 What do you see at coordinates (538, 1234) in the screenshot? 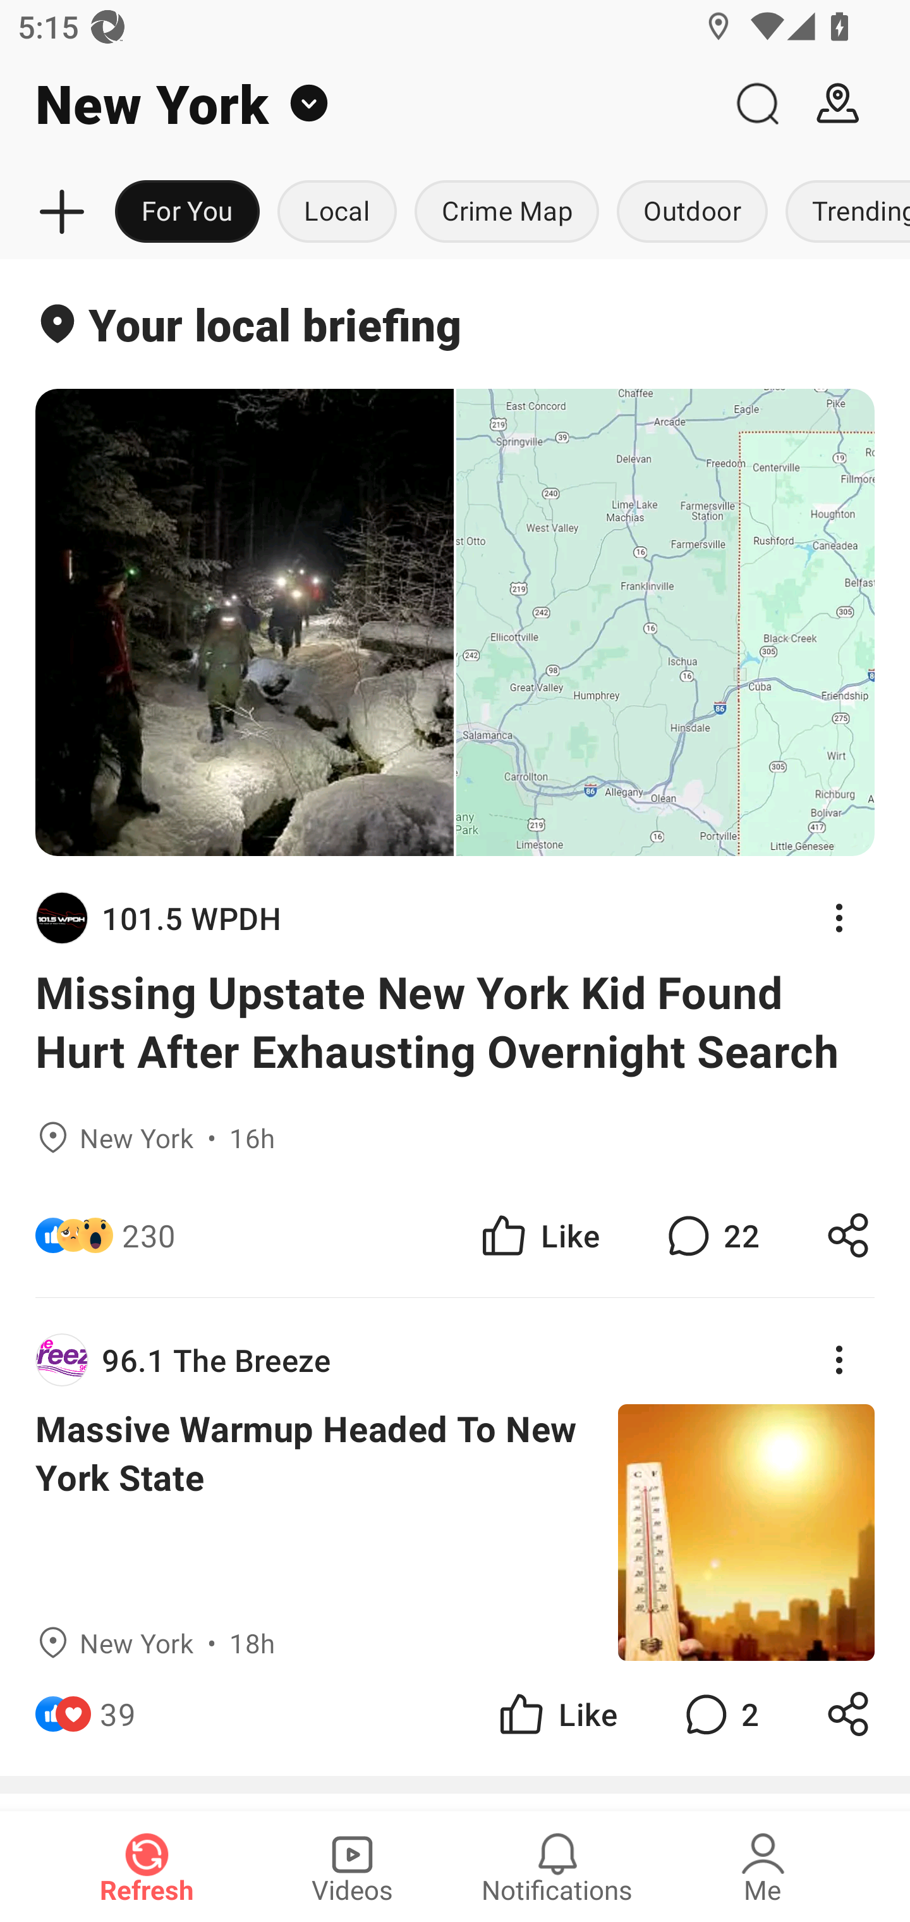
I see `Like` at bounding box center [538, 1234].